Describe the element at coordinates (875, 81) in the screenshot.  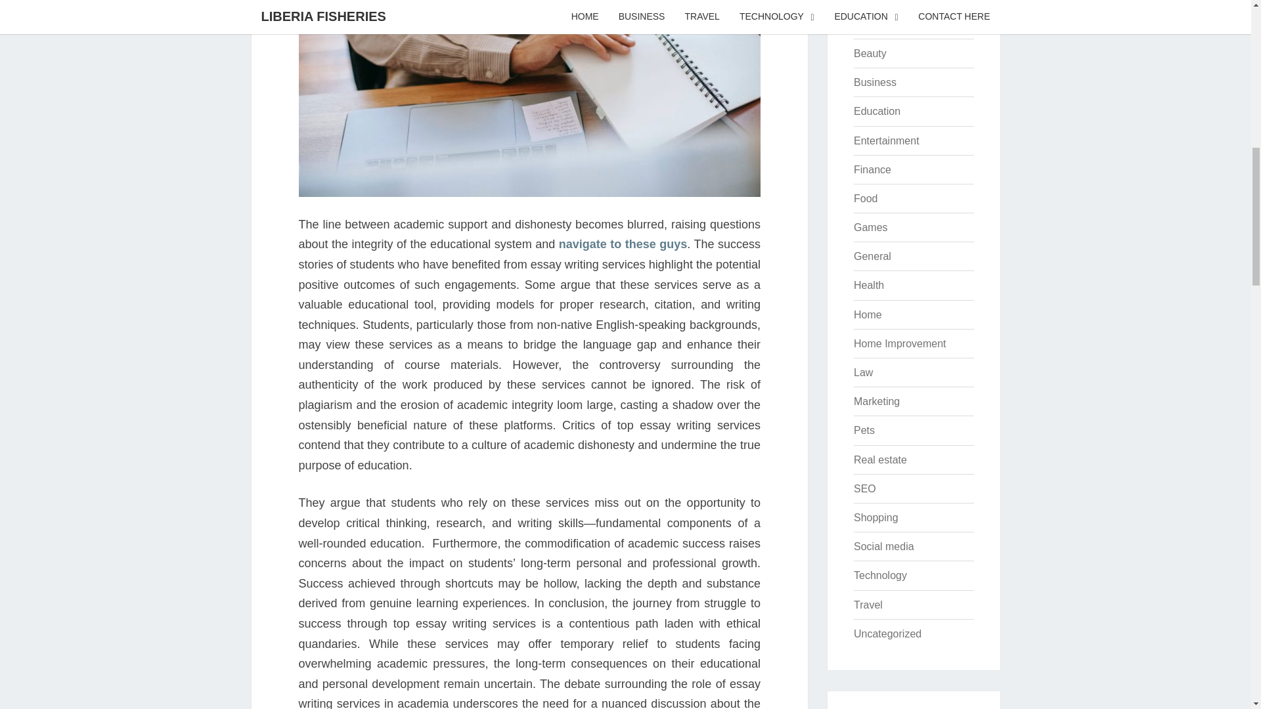
I see `Business` at that location.